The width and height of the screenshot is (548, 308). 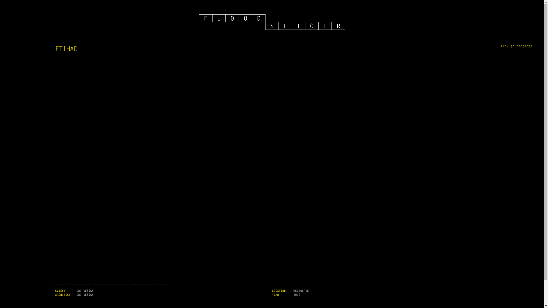 I want to click on View Slide 3, so click(x=85, y=285).